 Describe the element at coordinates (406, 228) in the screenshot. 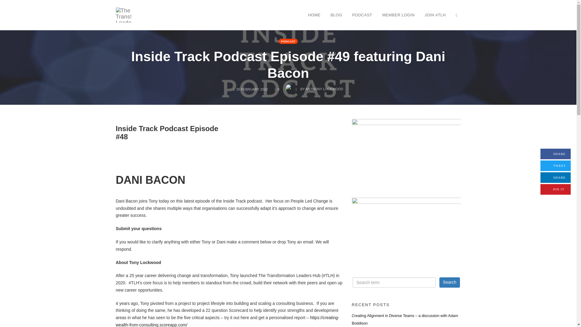

I see `Create Wealth from Consulting` at that location.